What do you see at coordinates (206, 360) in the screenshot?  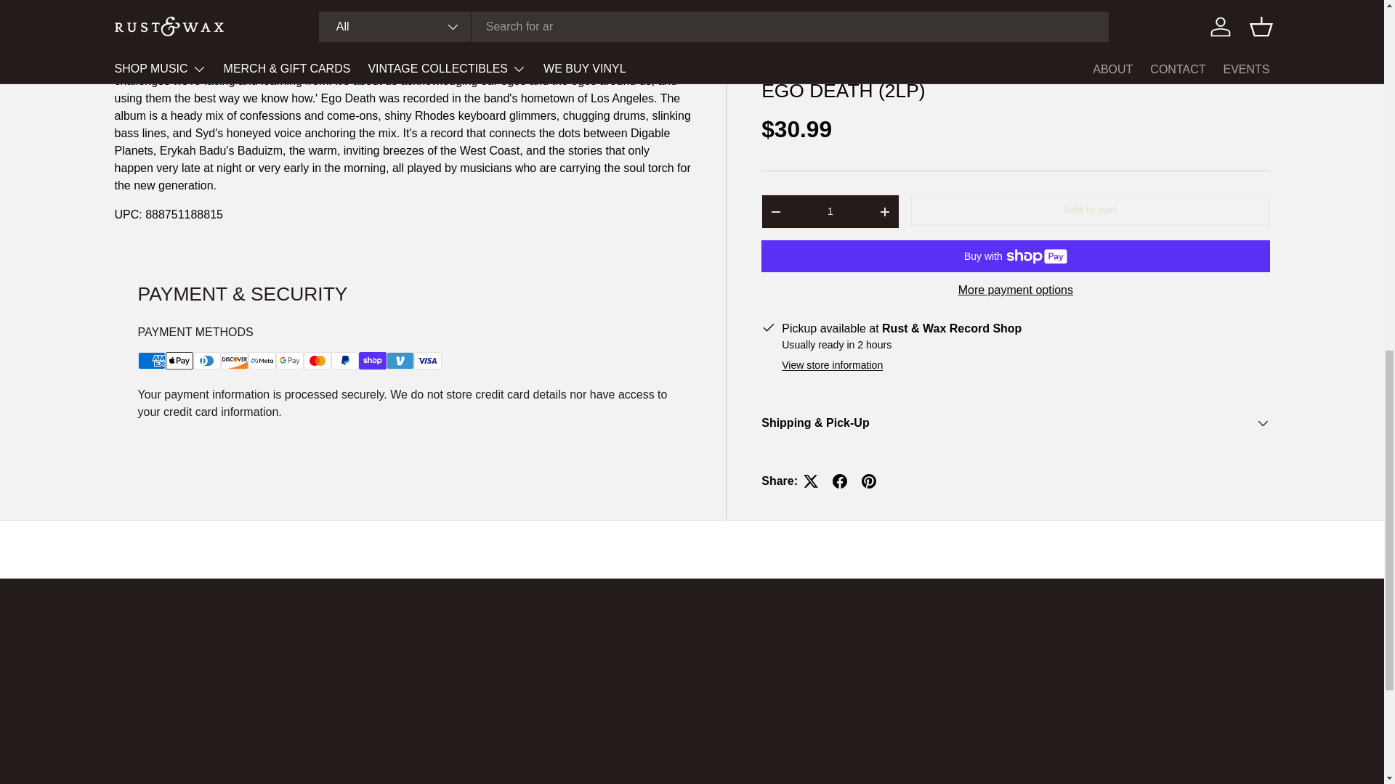 I see `Diners Club` at bounding box center [206, 360].